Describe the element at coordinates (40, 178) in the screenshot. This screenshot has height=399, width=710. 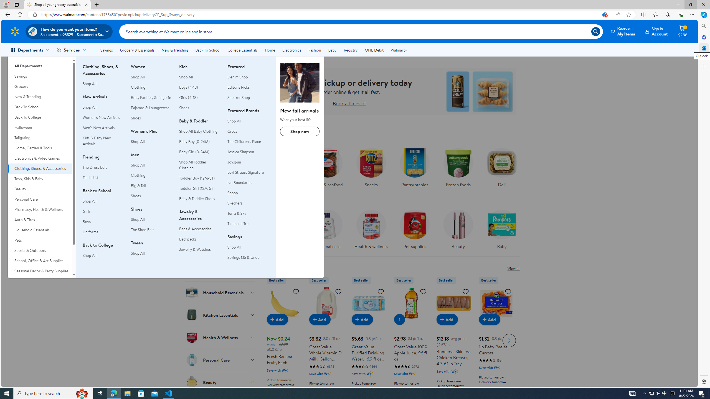
I see `Toys, Kids & Baby` at that location.